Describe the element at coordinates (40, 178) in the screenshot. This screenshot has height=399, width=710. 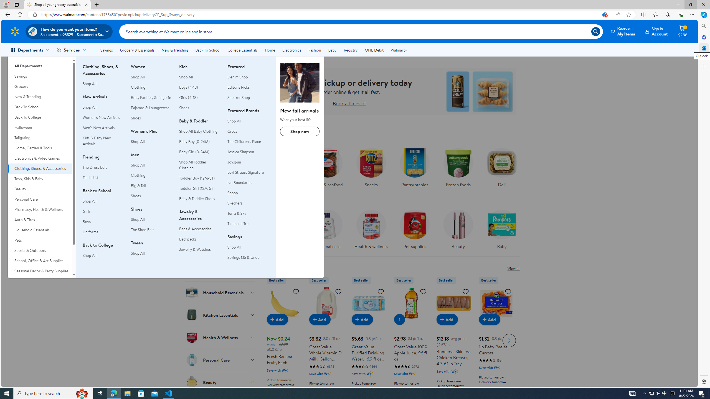
I see `Toys, Kids & Baby` at that location.